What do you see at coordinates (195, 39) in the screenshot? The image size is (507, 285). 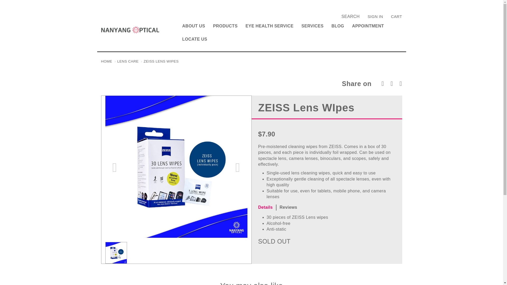 I see `LOCATE US` at bounding box center [195, 39].